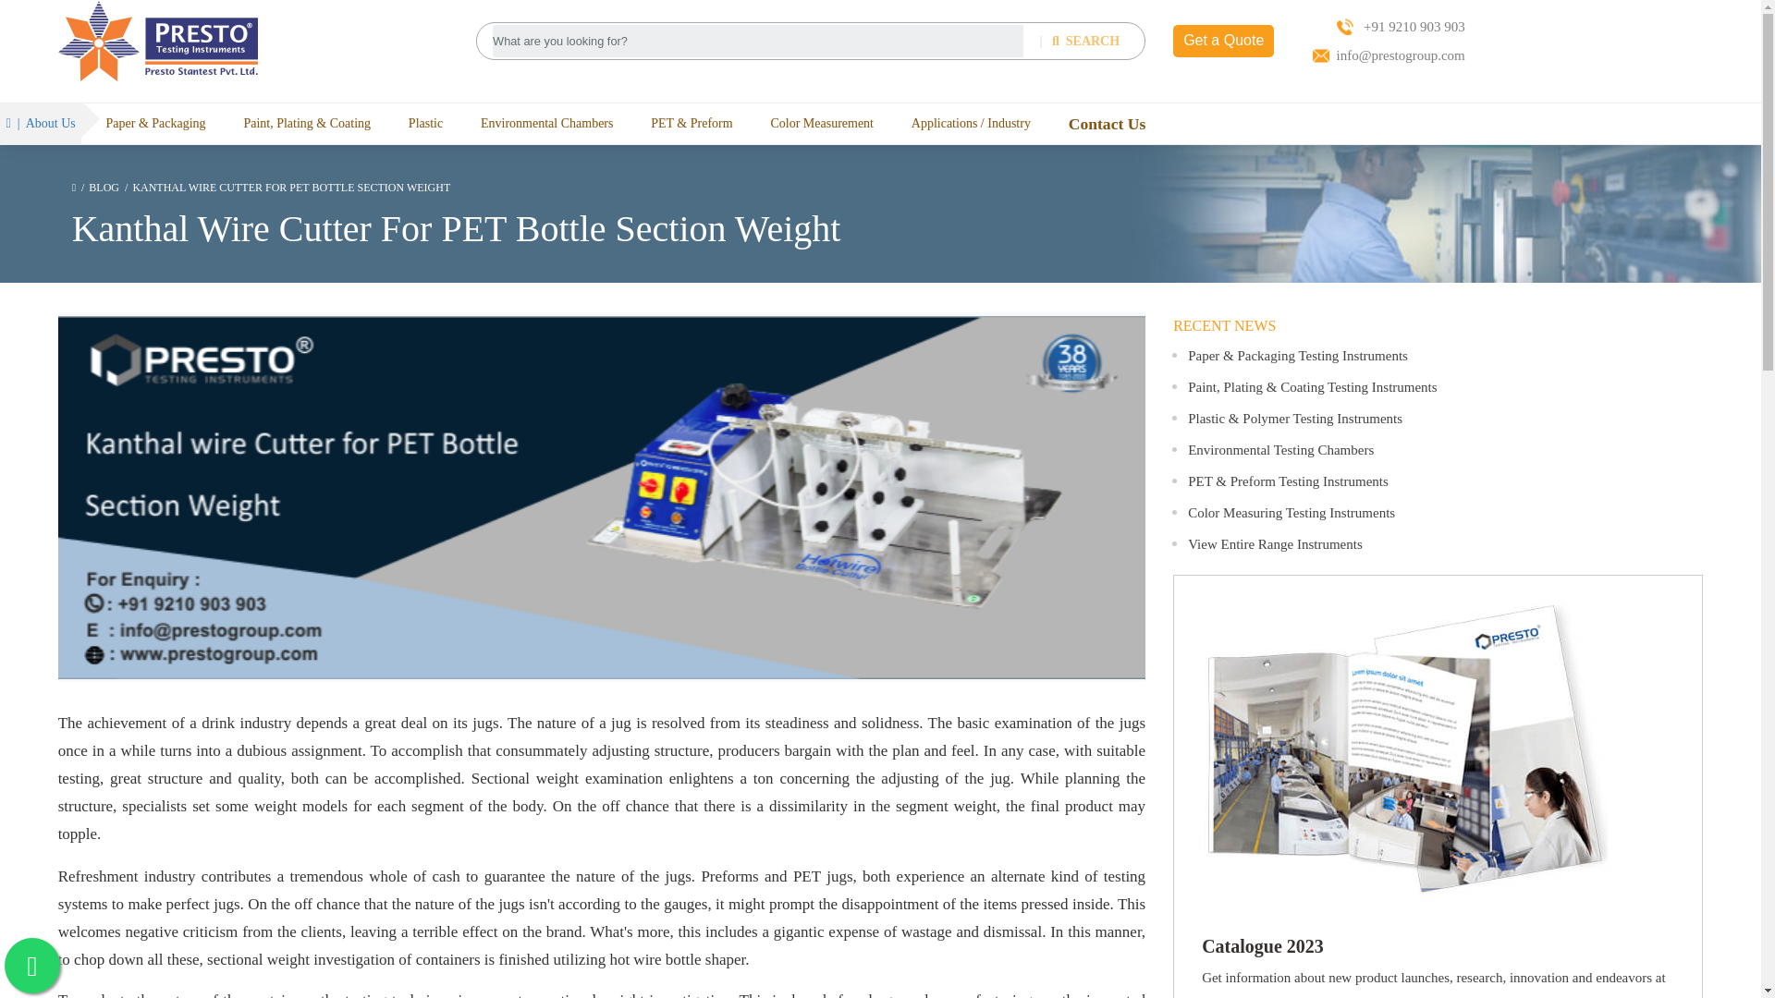 The image size is (1775, 998). I want to click on Get a Quote, so click(1224, 41).